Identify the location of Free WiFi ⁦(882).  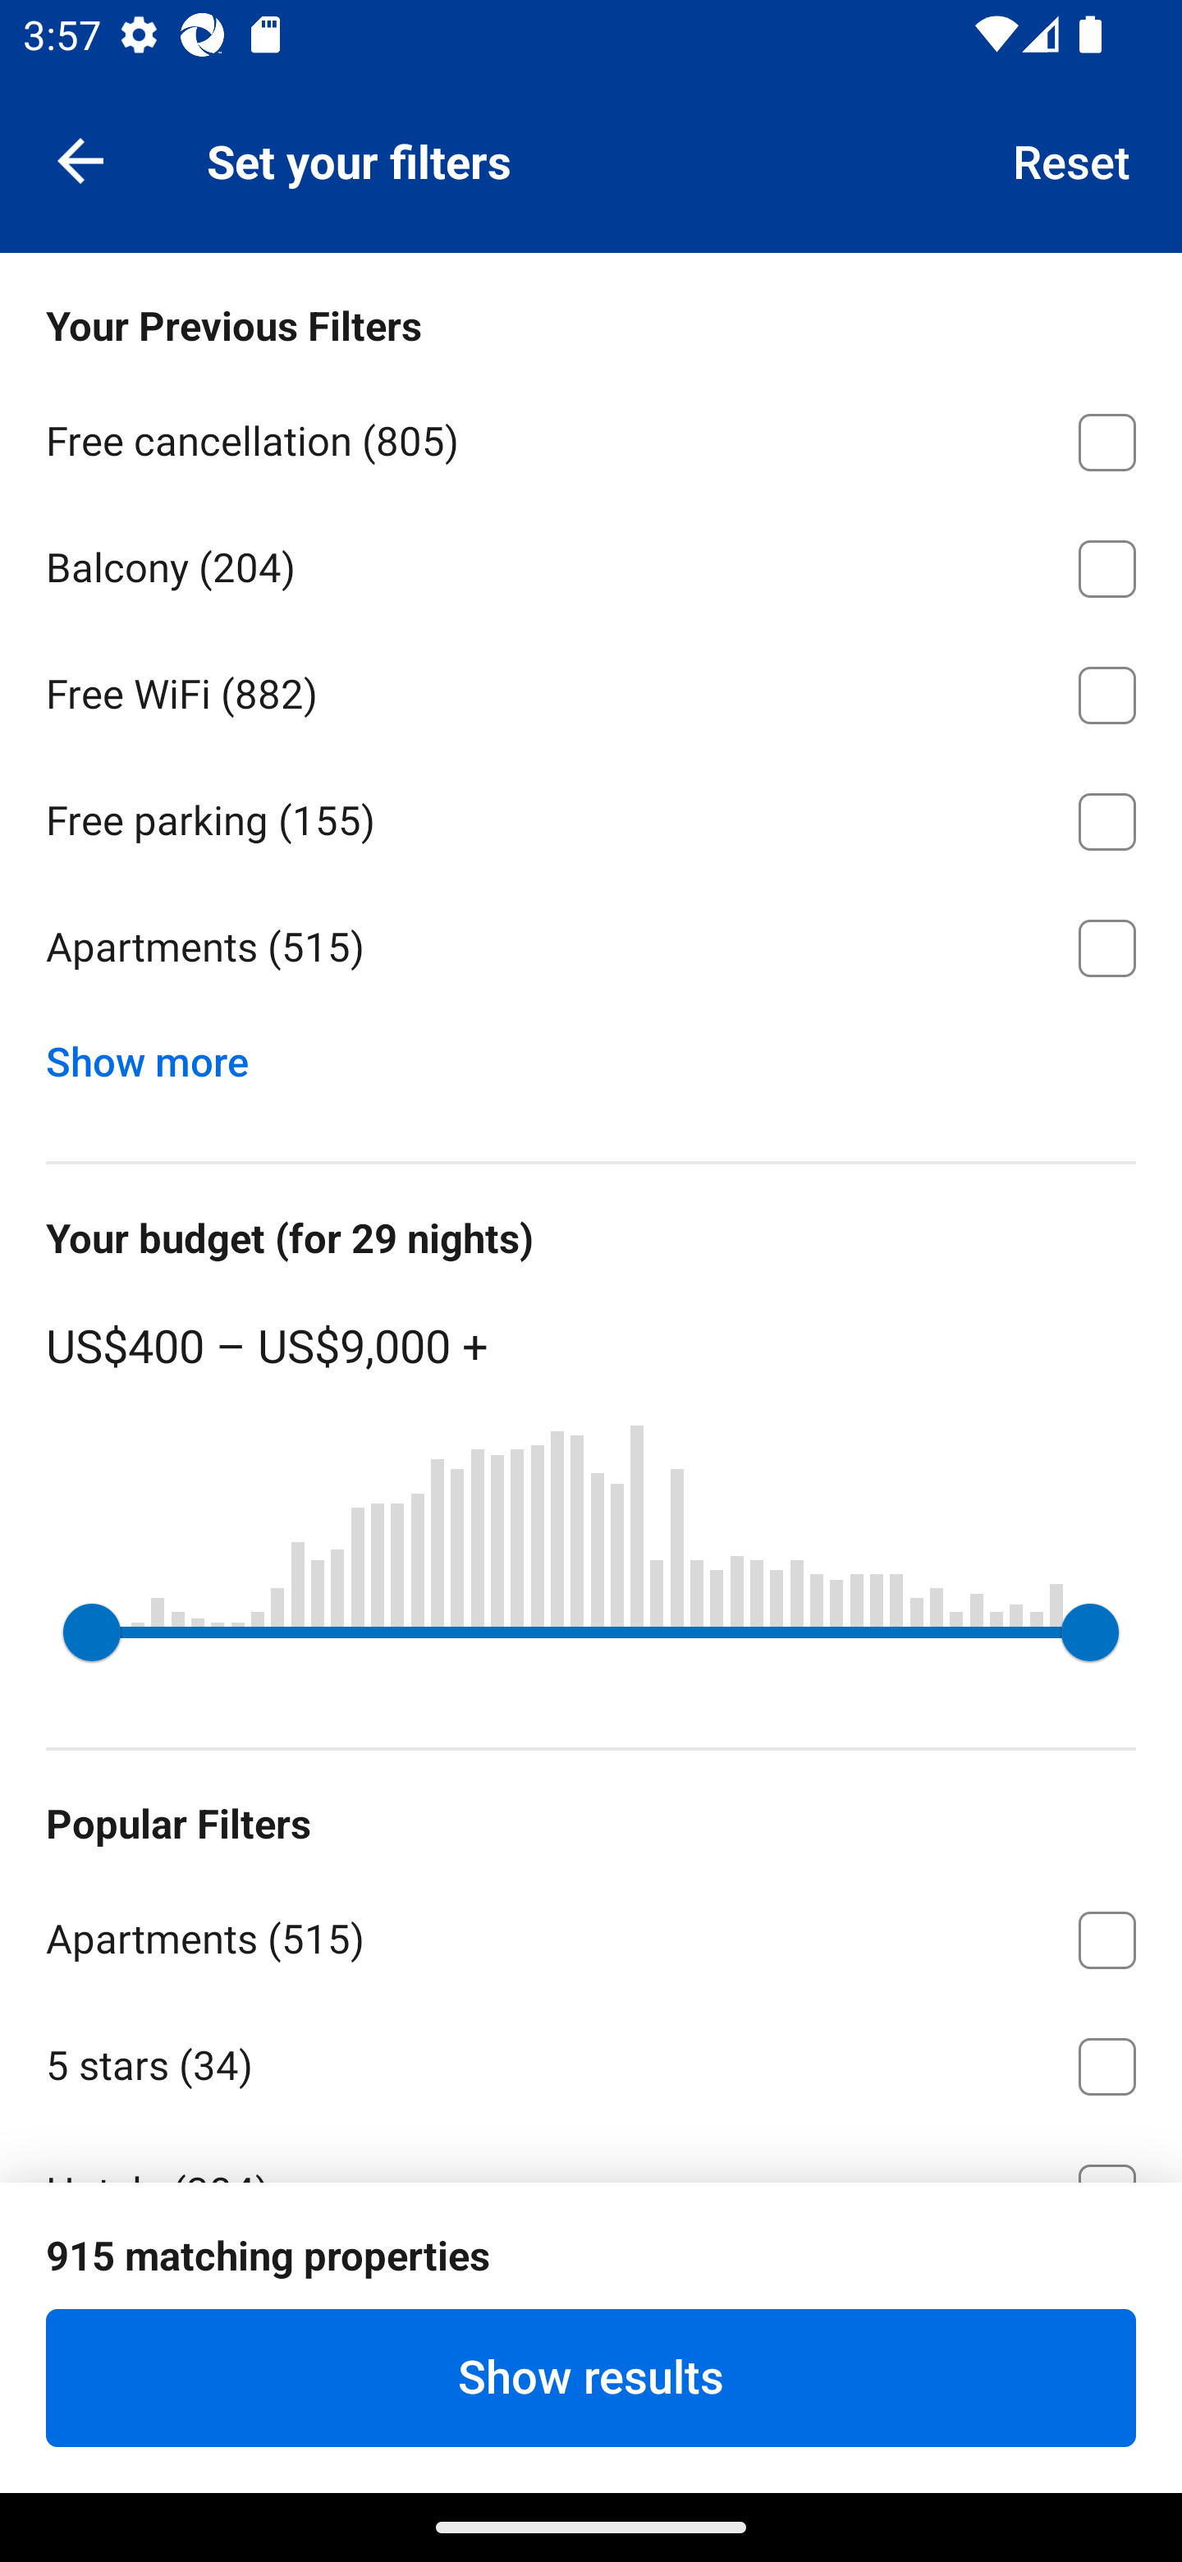
(591, 690).